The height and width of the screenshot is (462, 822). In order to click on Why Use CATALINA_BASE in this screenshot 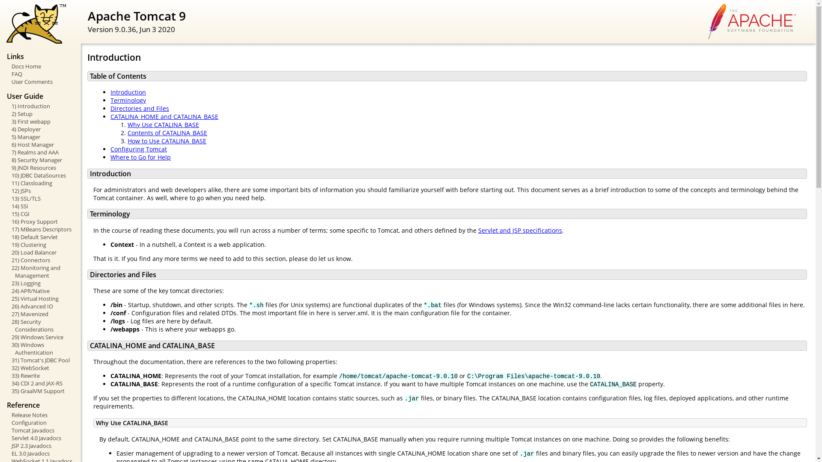, I will do `click(164, 125)`.